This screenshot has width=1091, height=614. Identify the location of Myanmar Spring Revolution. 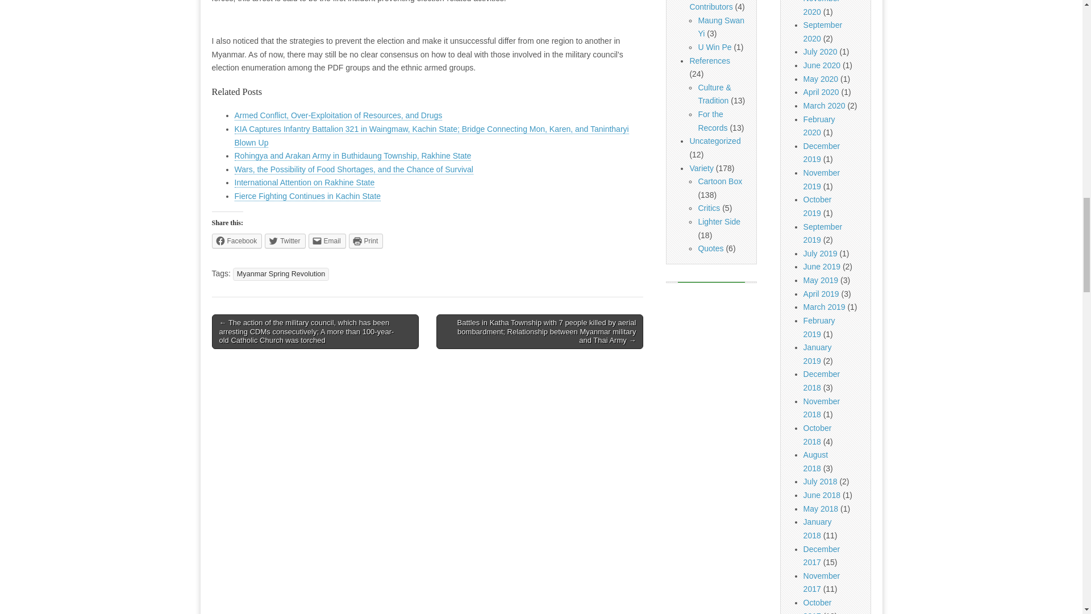
(281, 274).